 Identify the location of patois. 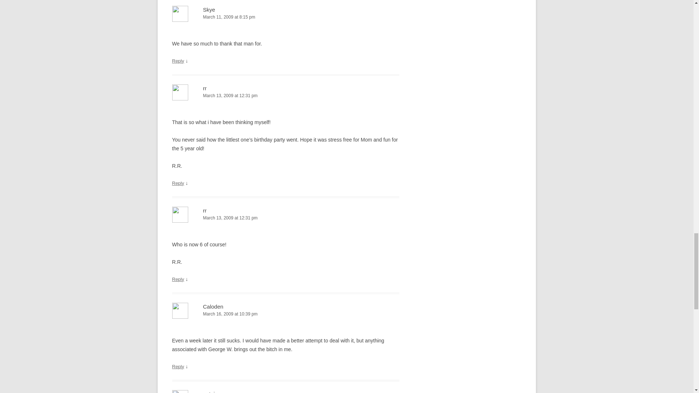
(210, 392).